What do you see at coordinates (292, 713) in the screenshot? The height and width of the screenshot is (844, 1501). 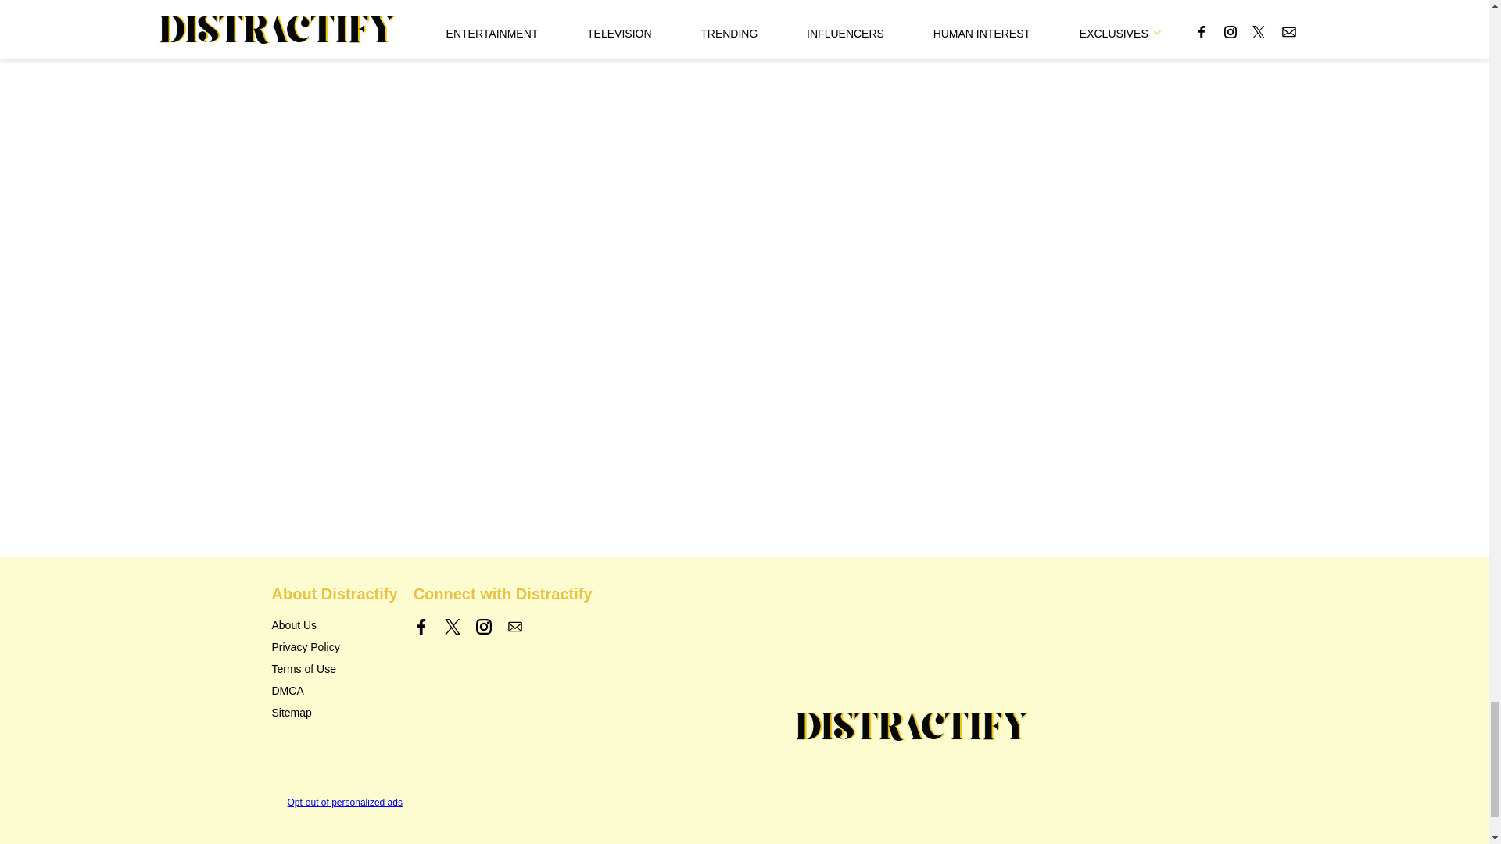 I see `Sitemap` at bounding box center [292, 713].